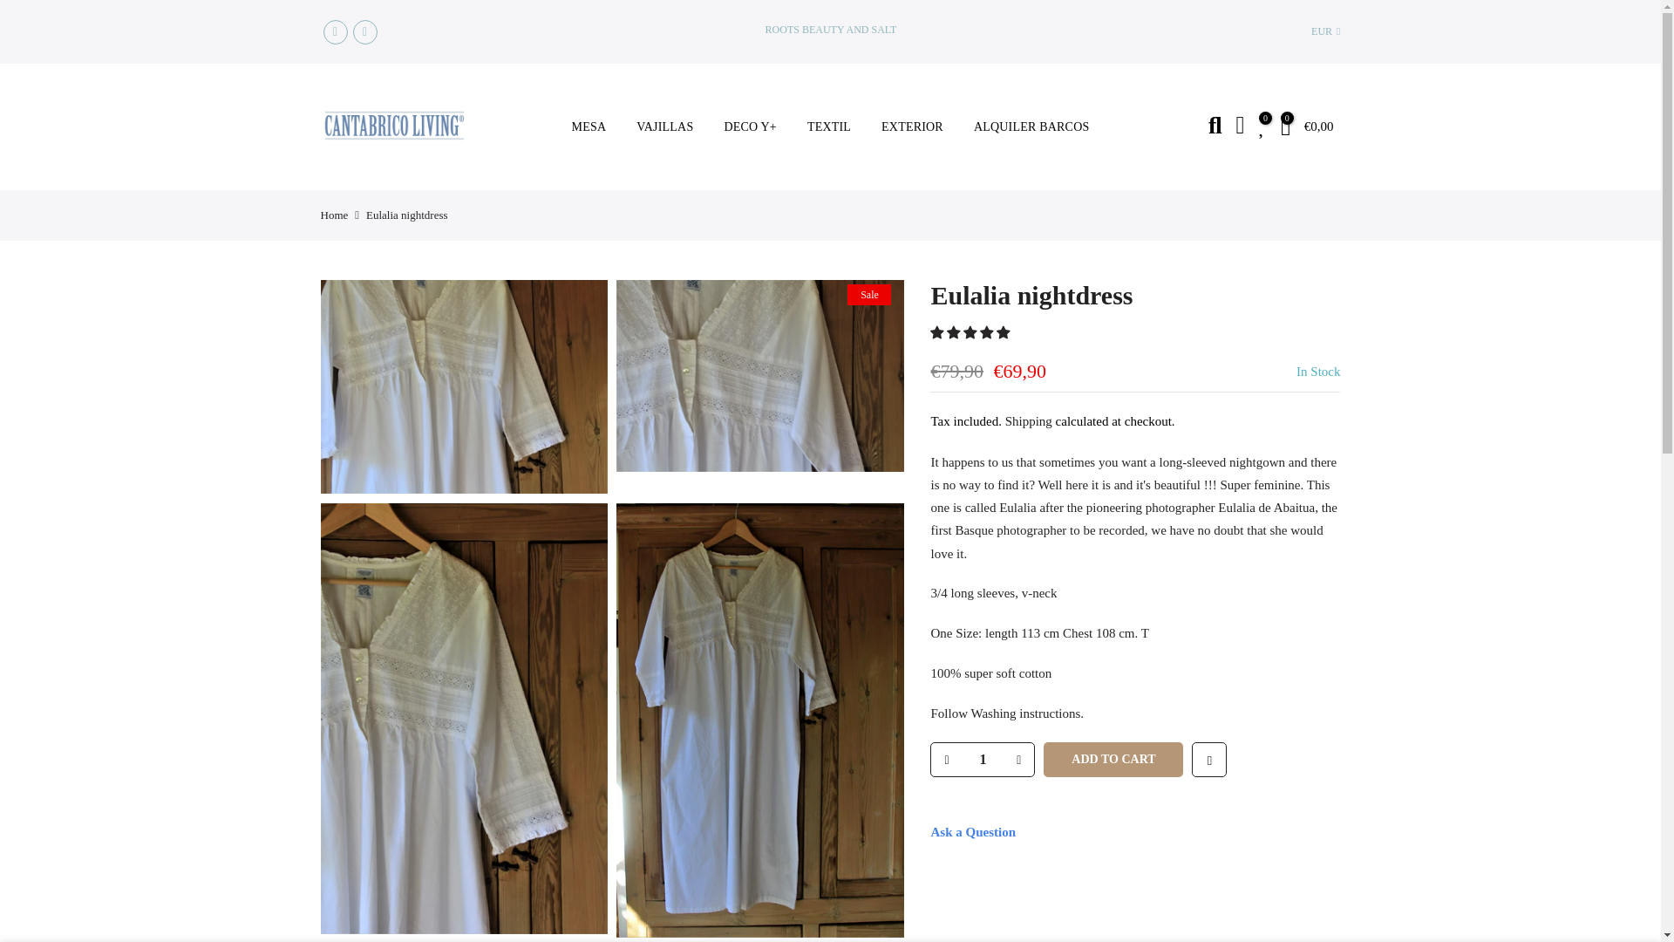 This screenshot has height=942, width=1674. What do you see at coordinates (335, 215) in the screenshot?
I see `Home` at bounding box center [335, 215].